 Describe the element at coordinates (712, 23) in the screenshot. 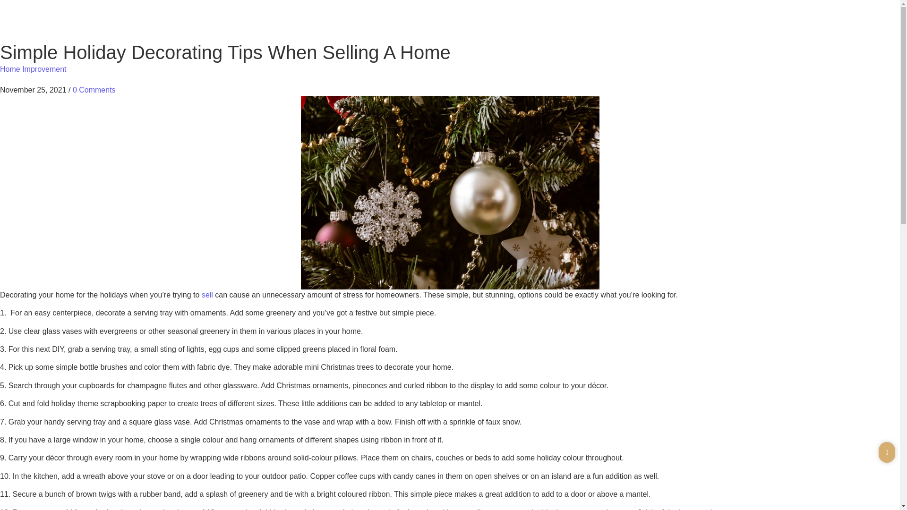

I see `Testimonials` at that location.